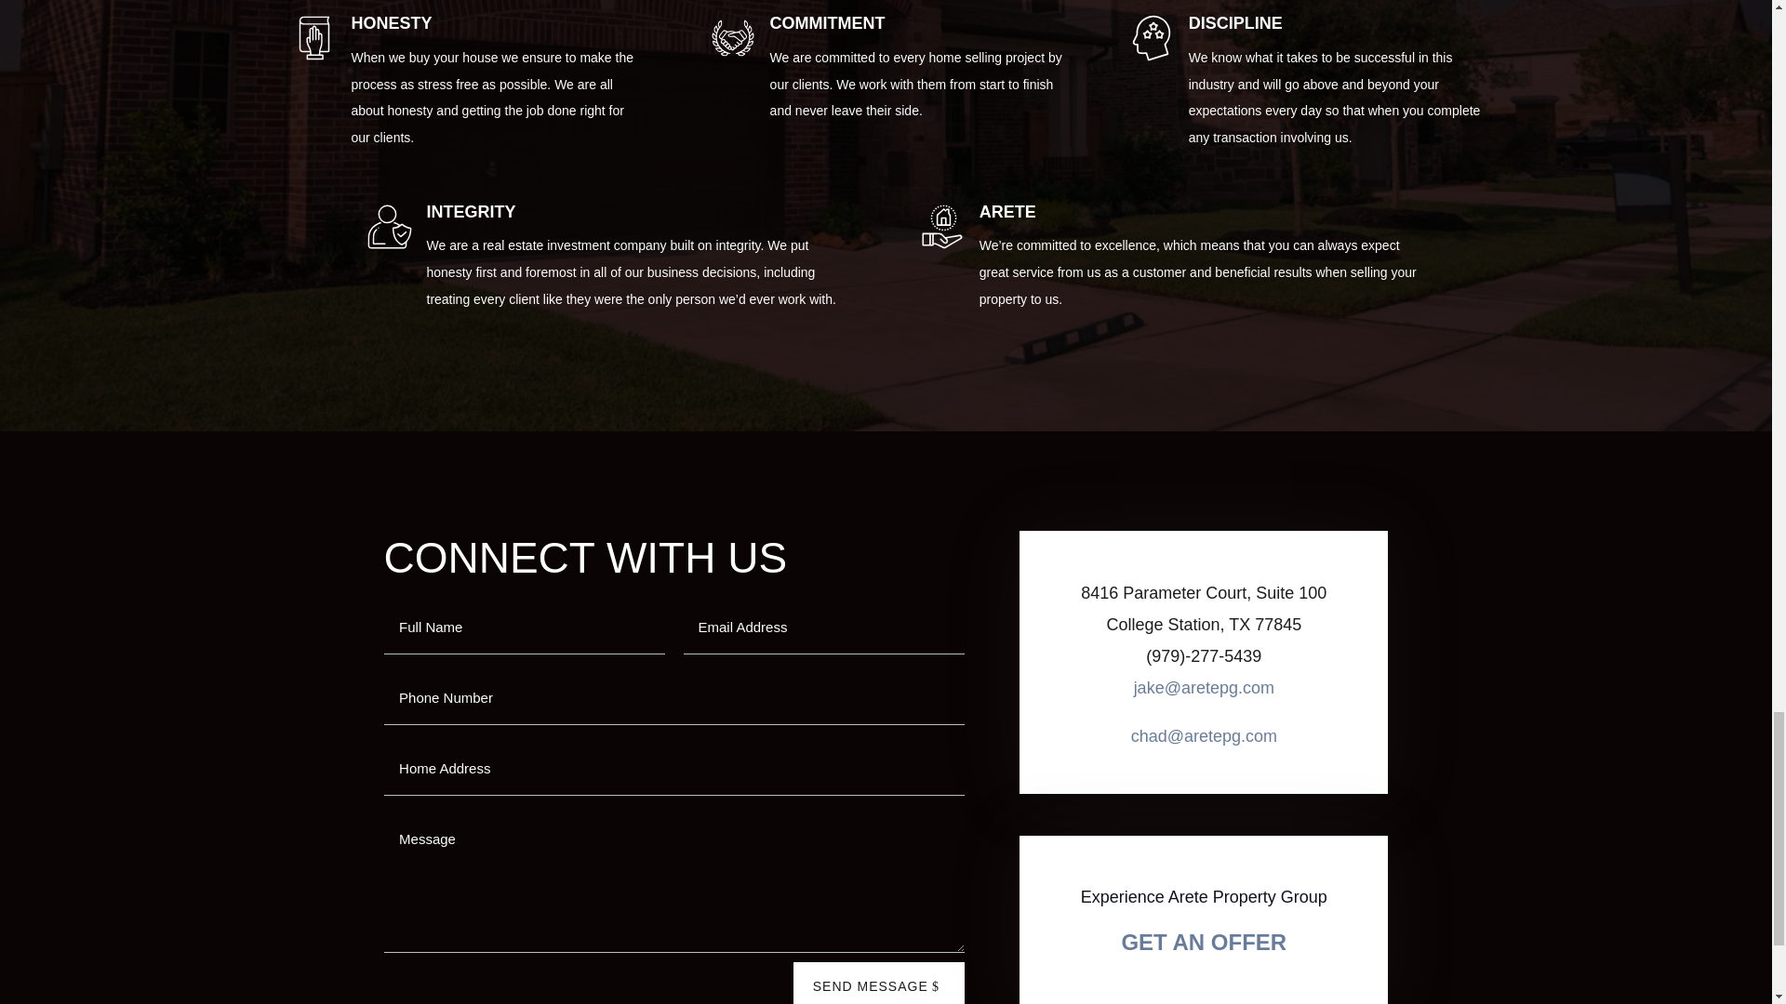  I want to click on GET AN OFFER, so click(1204, 943).